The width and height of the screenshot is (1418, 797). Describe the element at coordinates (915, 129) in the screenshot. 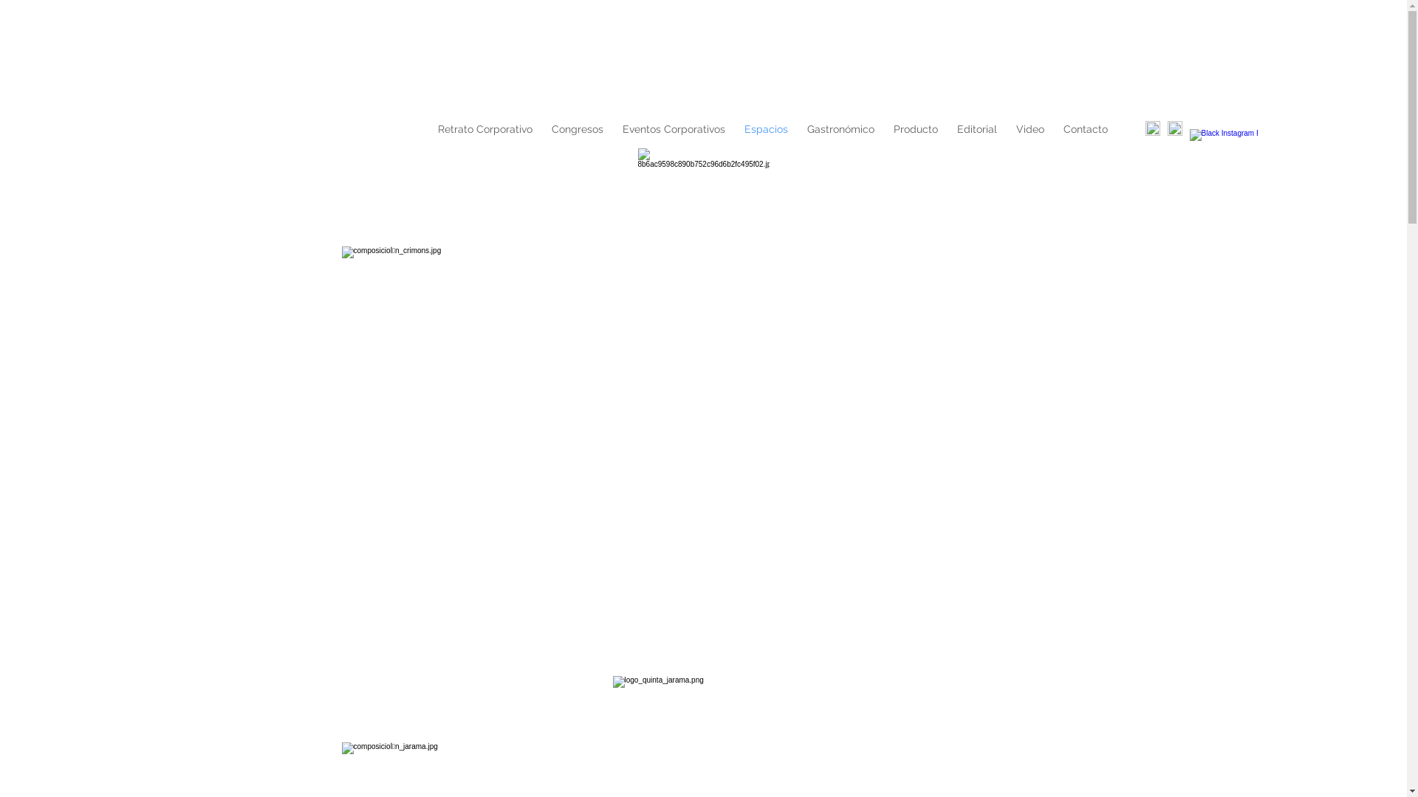

I see `Producto` at that location.